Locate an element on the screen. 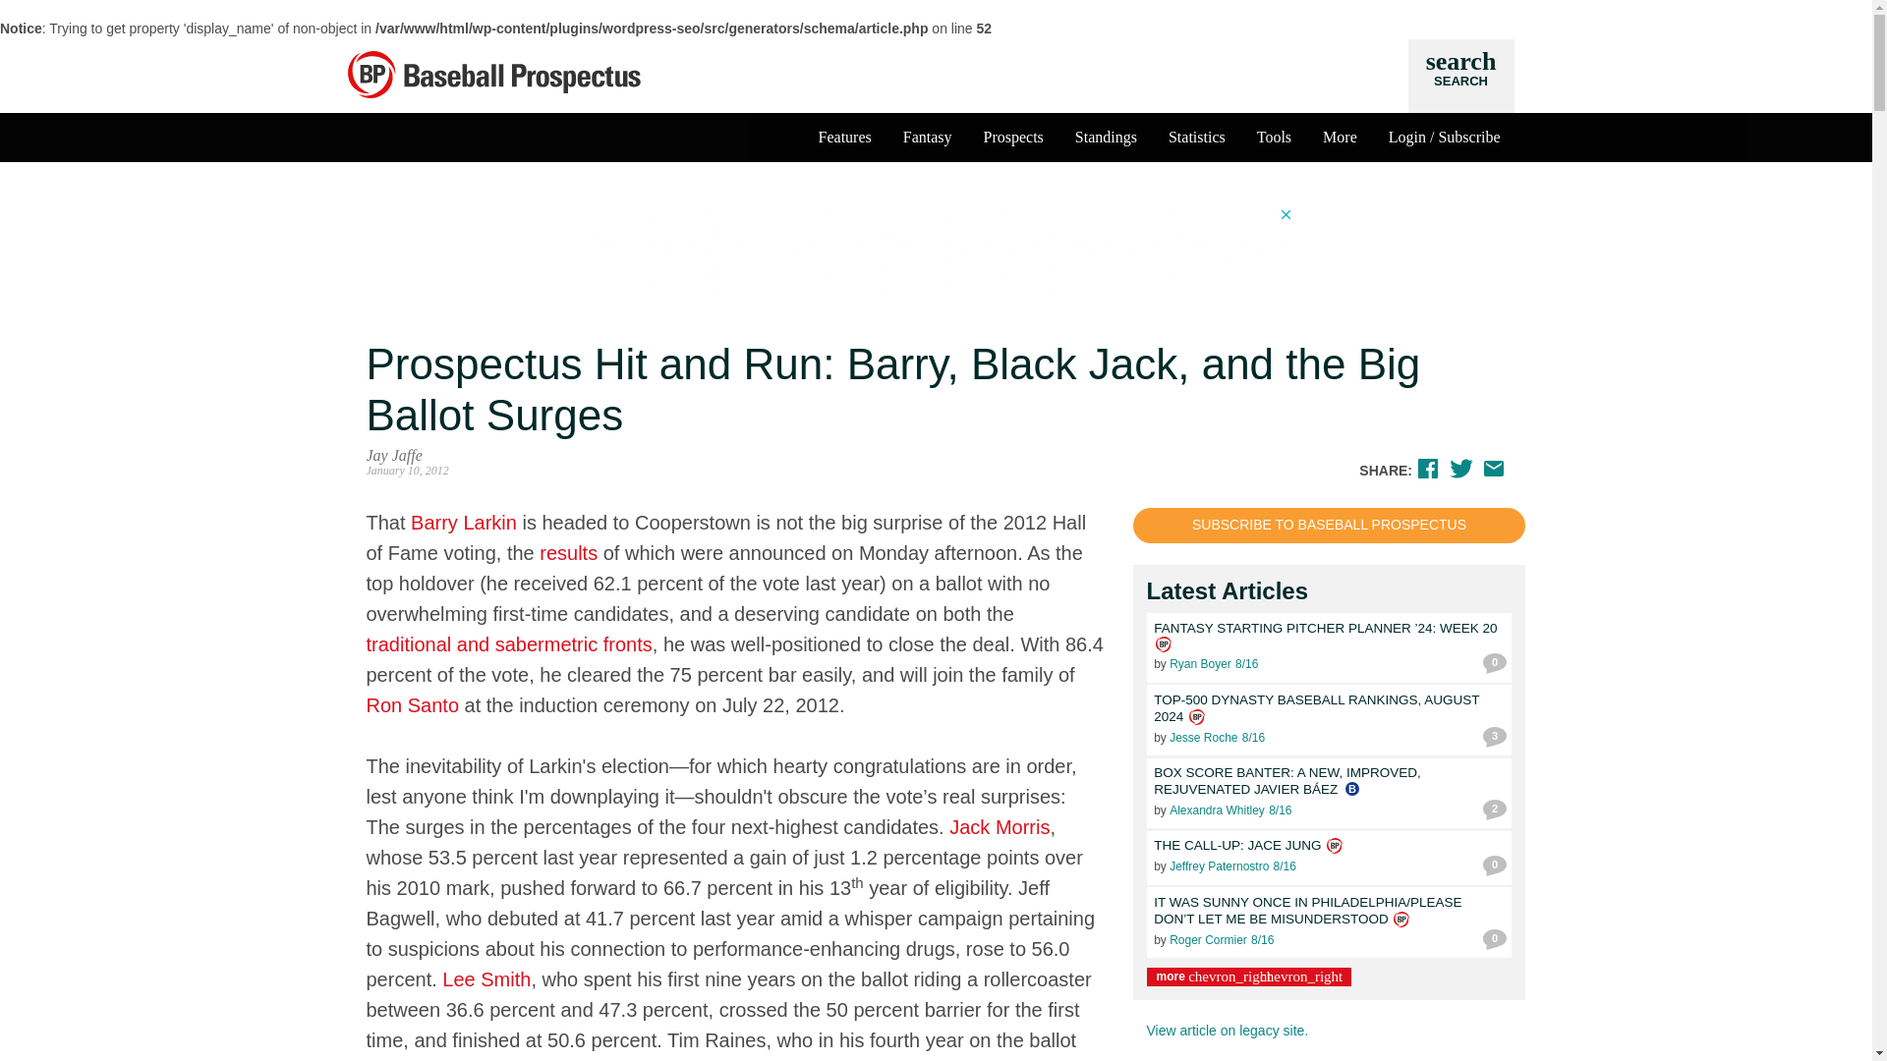  Prospects is located at coordinates (1197, 717).